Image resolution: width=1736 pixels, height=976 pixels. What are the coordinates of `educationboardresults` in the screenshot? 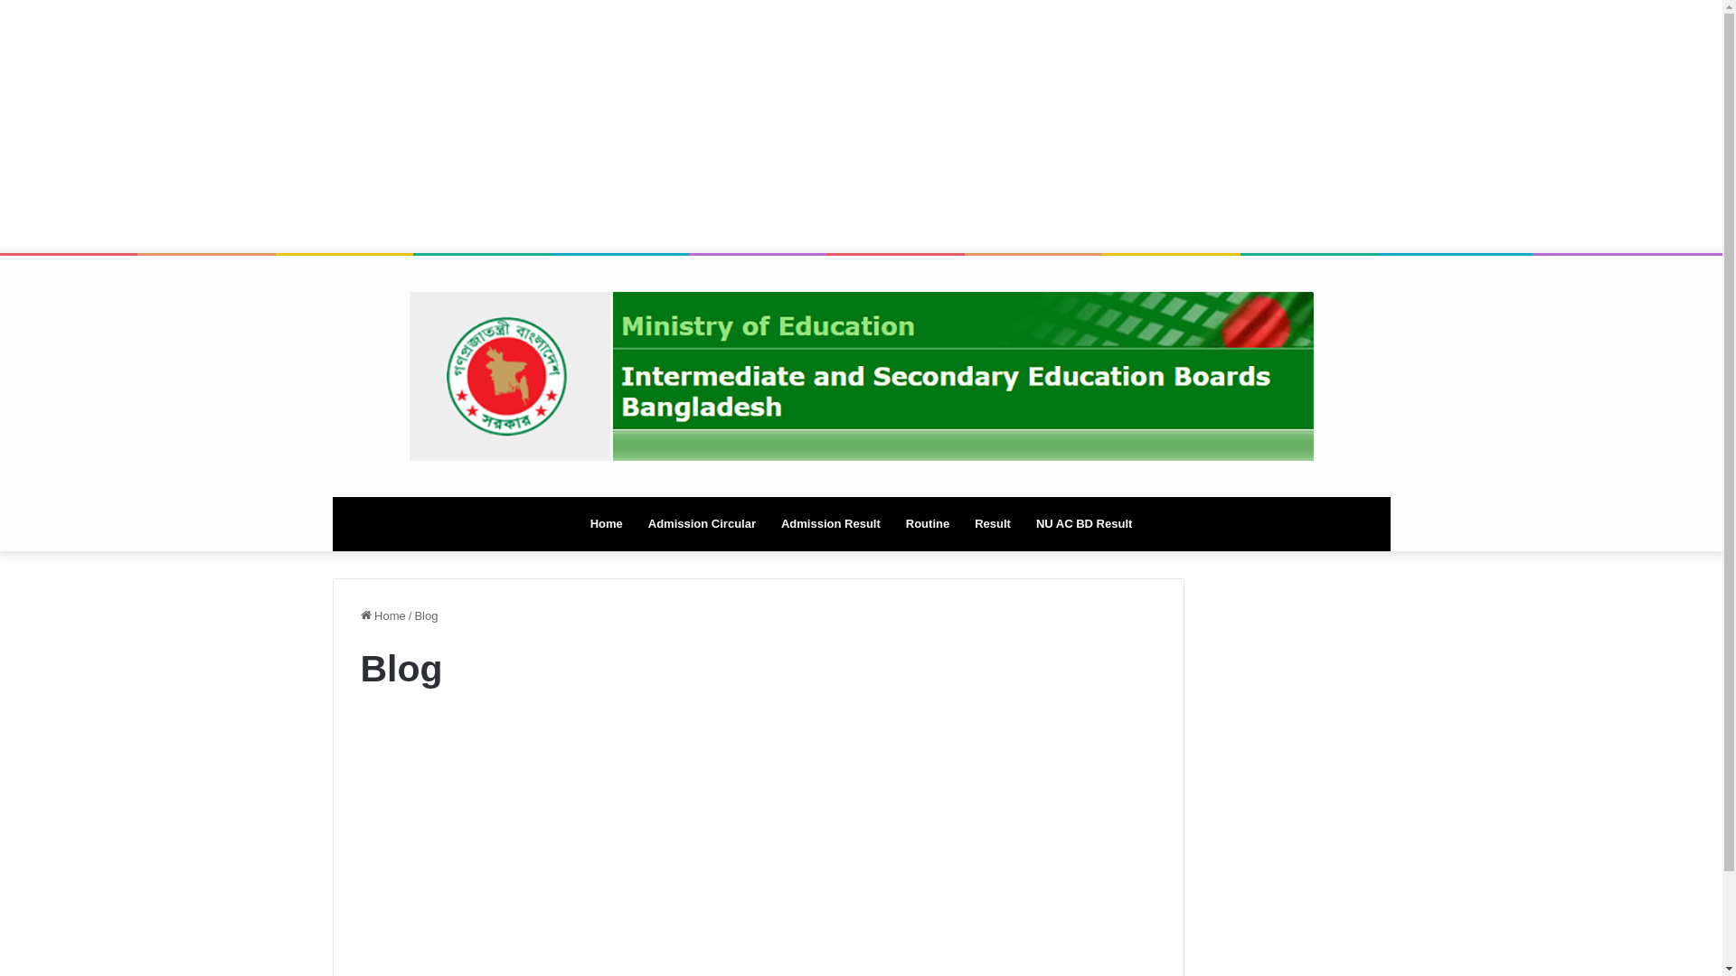 It's located at (861, 376).